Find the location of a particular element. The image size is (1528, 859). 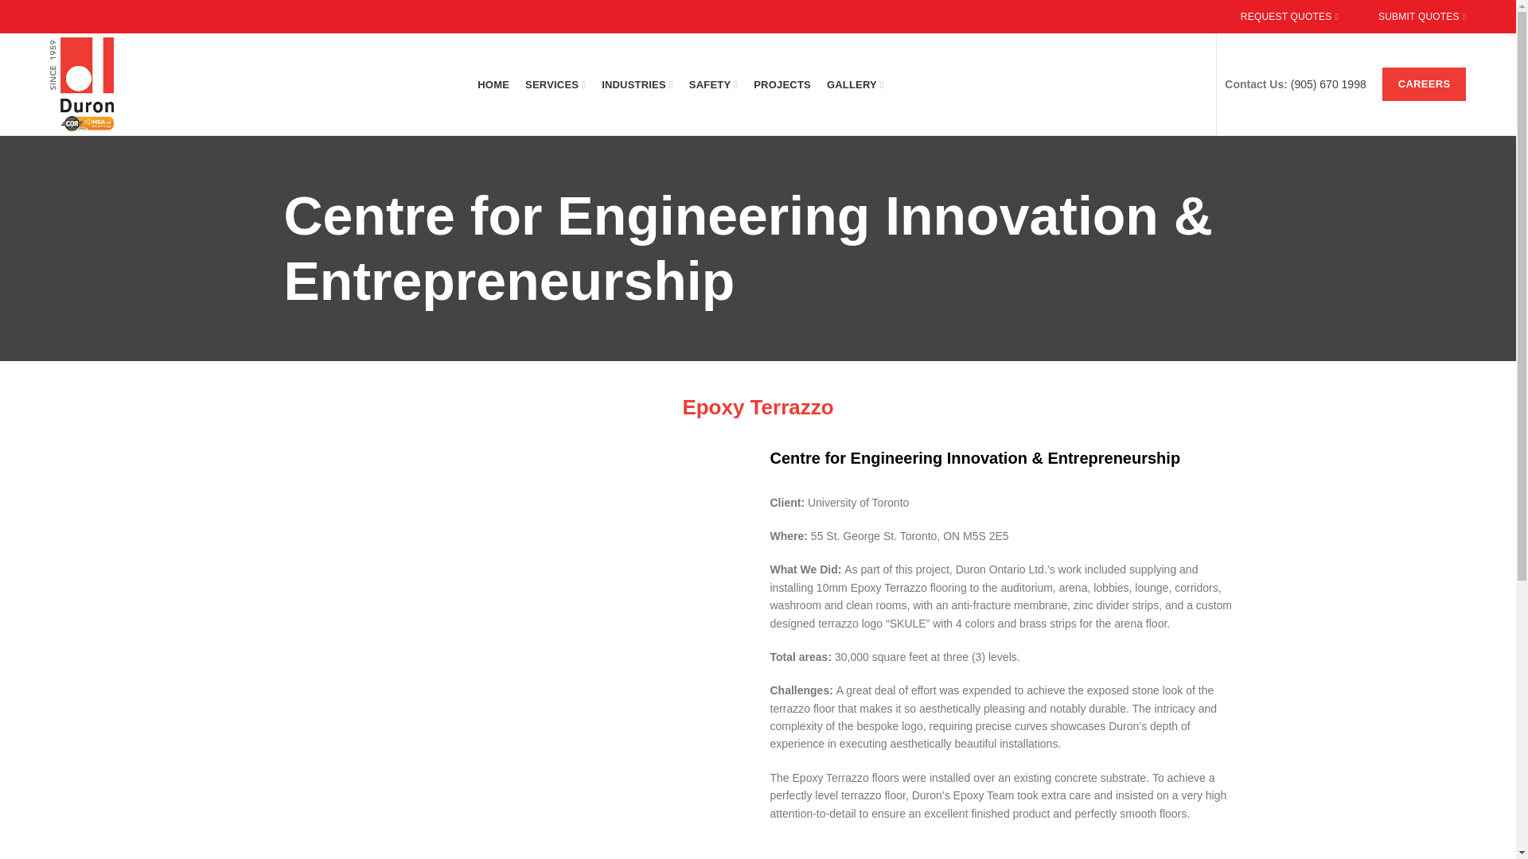

SERVICES is located at coordinates (555, 84).